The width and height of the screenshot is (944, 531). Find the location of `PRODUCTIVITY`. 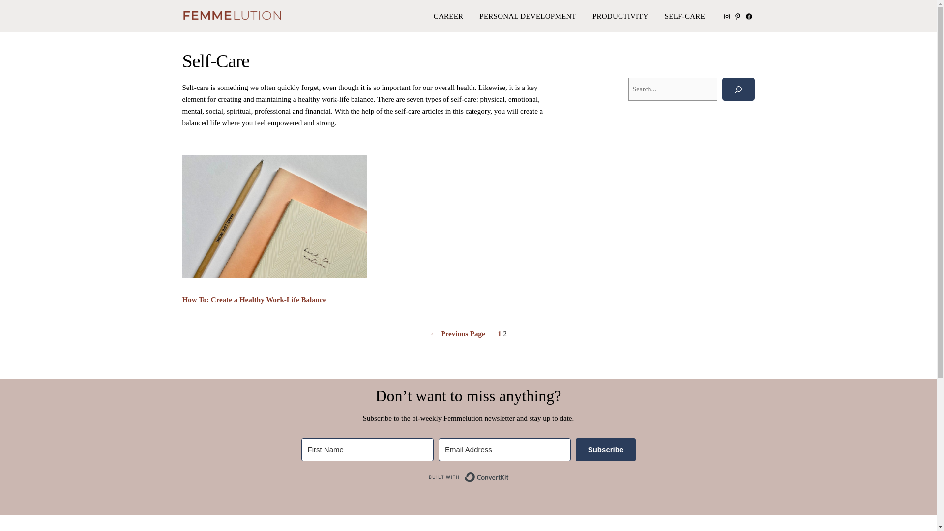

PRODUCTIVITY is located at coordinates (620, 16).